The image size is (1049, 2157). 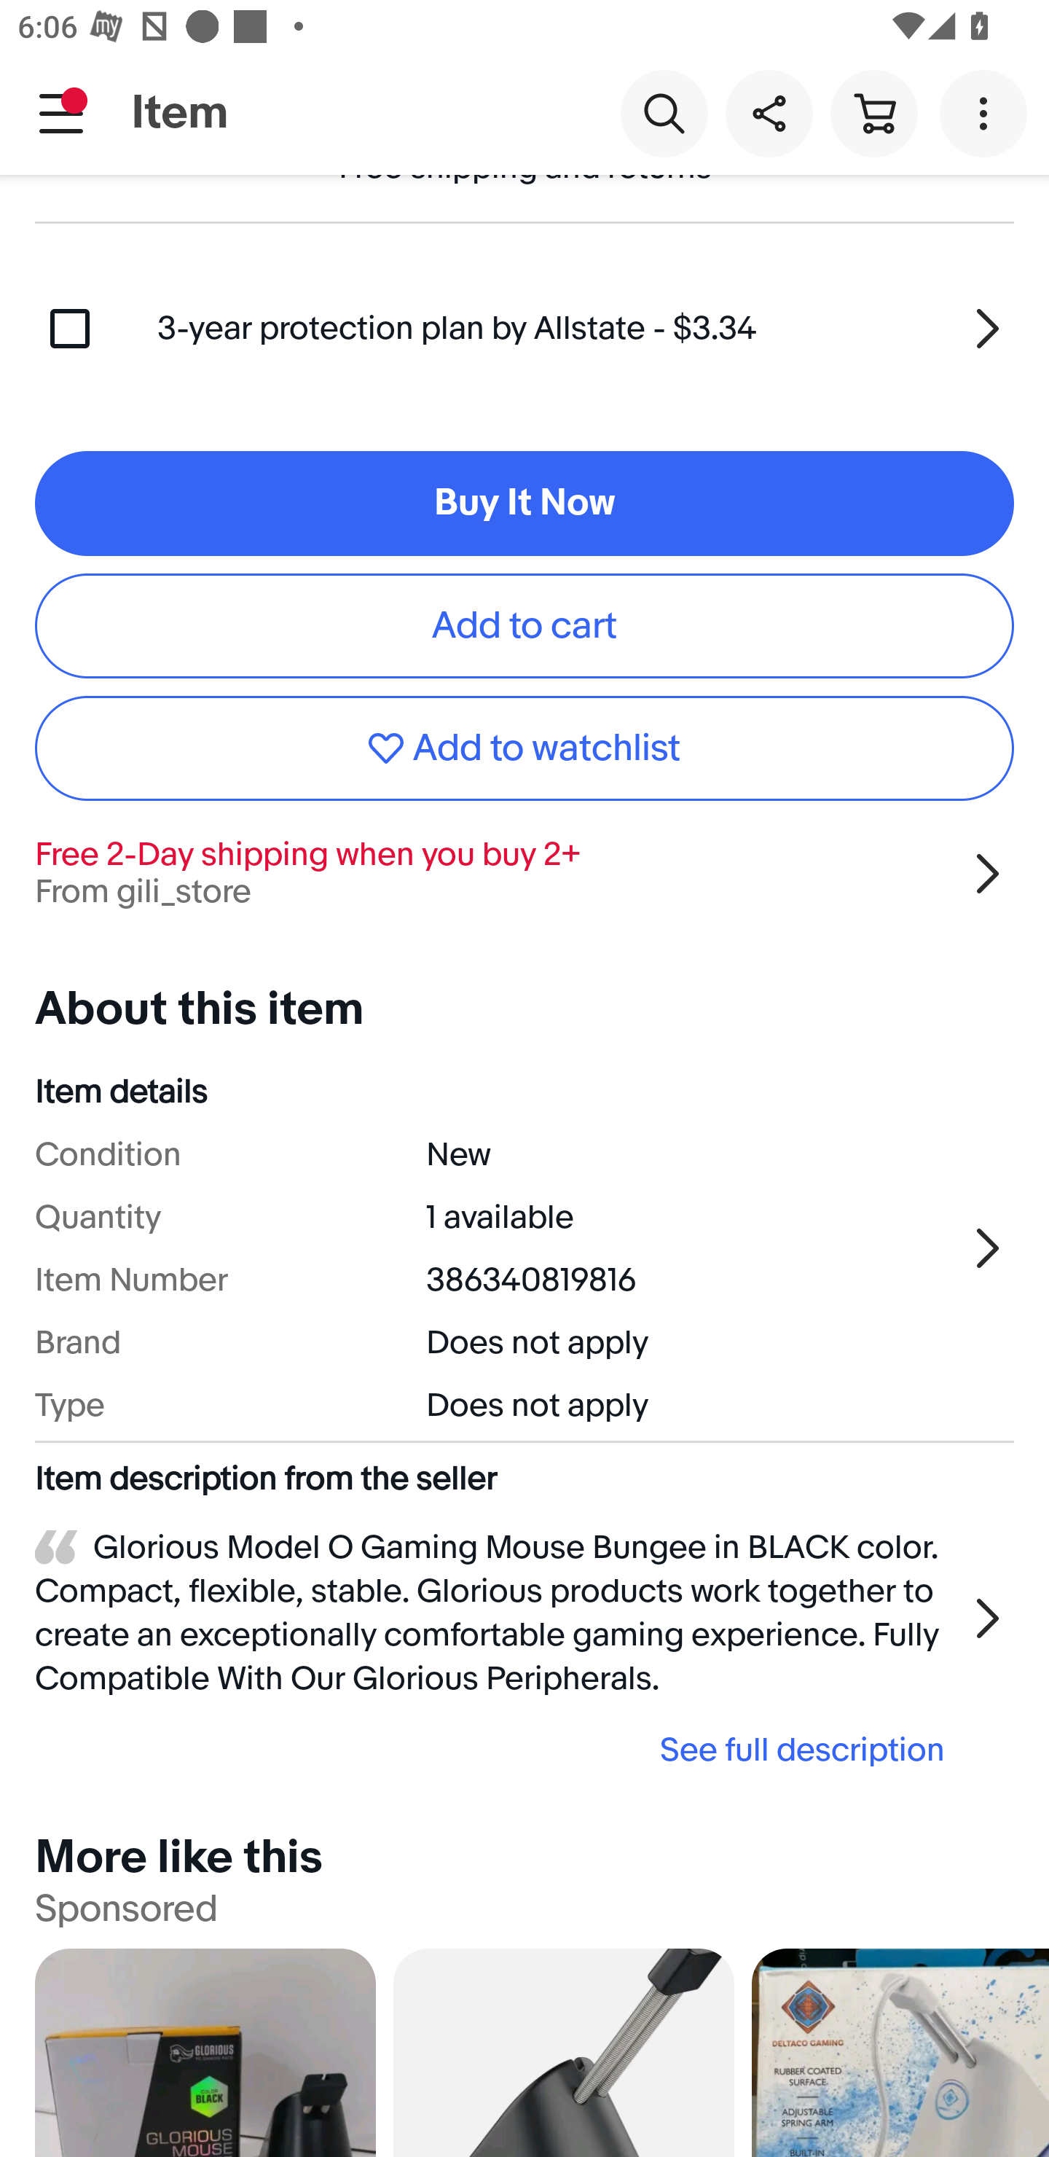 What do you see at coordinates (524, 748) in the screenshot?
I see `Add to watchlist` at bounding box center [524, 748].